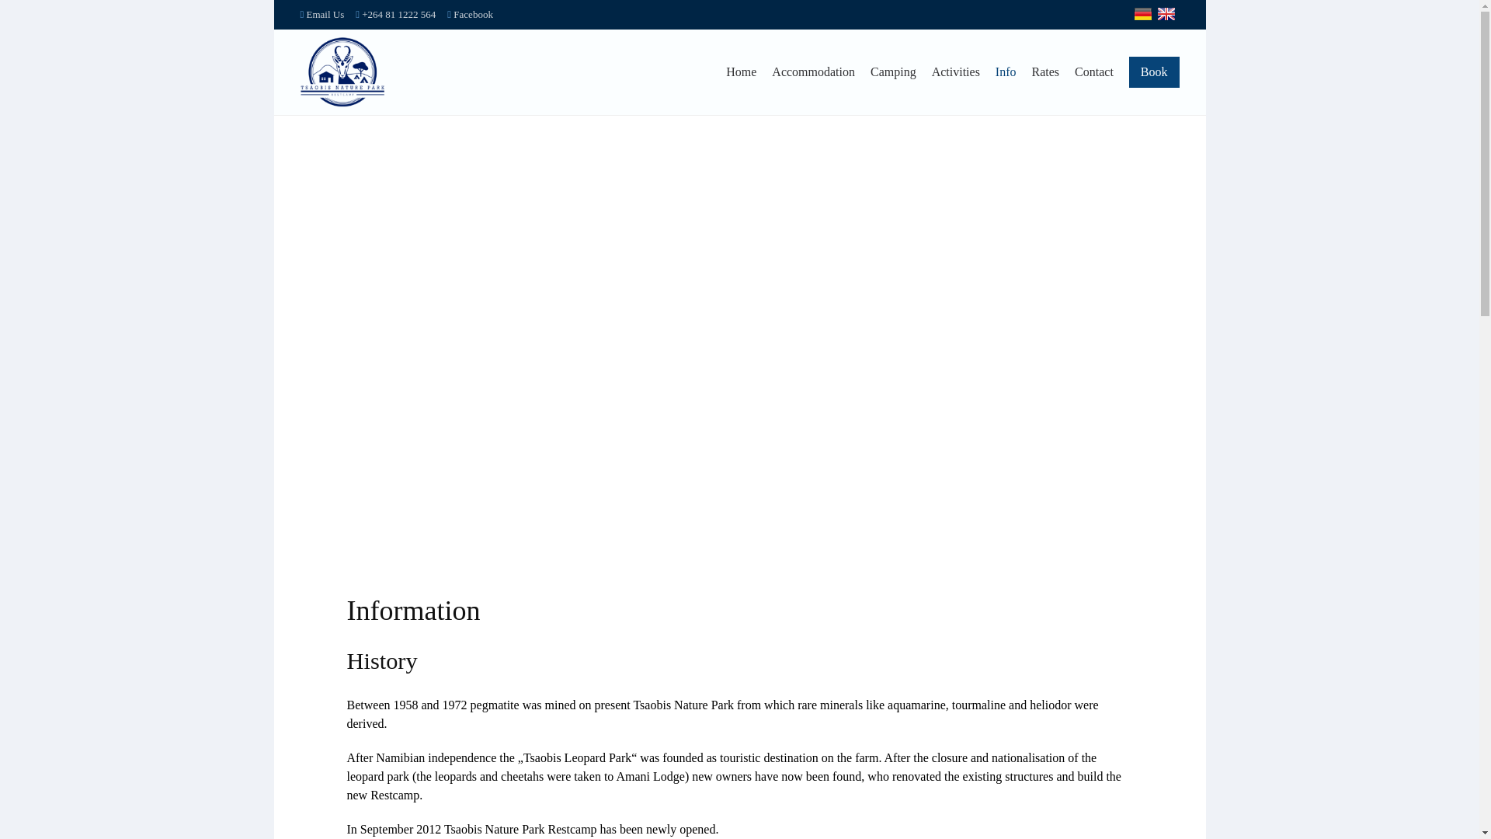 The height and width of the screenshot is (839, 1491). What do you see at coordinates (813, 72) in the screenshot?
I see `Accommodation` at bounding box center [813, 72].